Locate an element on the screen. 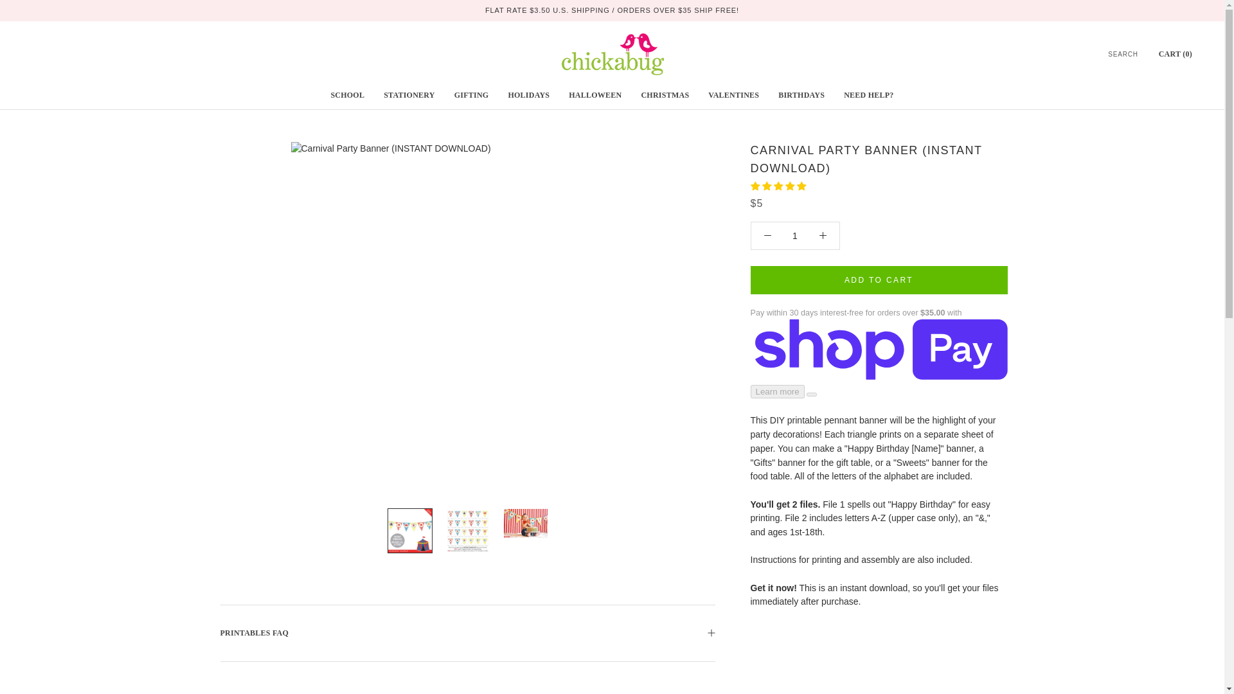 The height and width of the screenshot is (694, 1234). Halloween is located at coordinates (595, 95).